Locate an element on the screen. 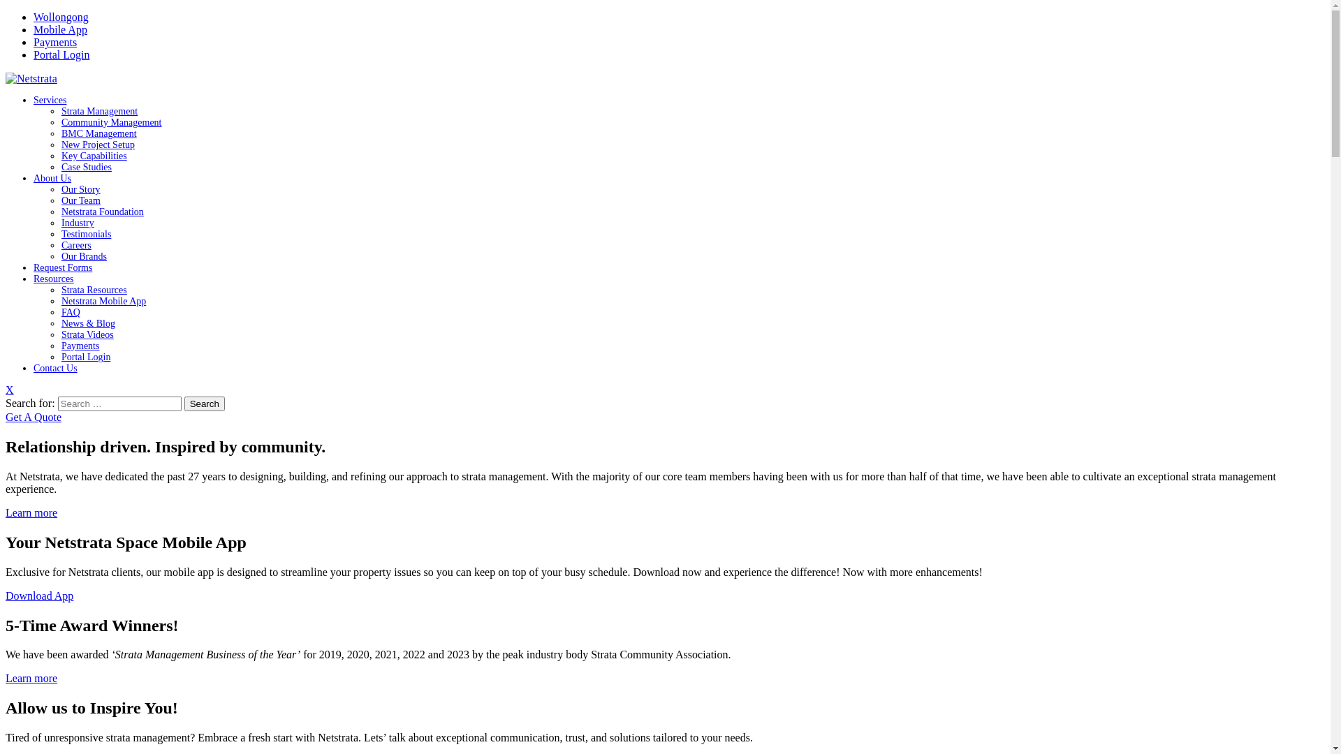 This screenshot has height=754, width=1341. Payments is located at coordinates (80, 346).